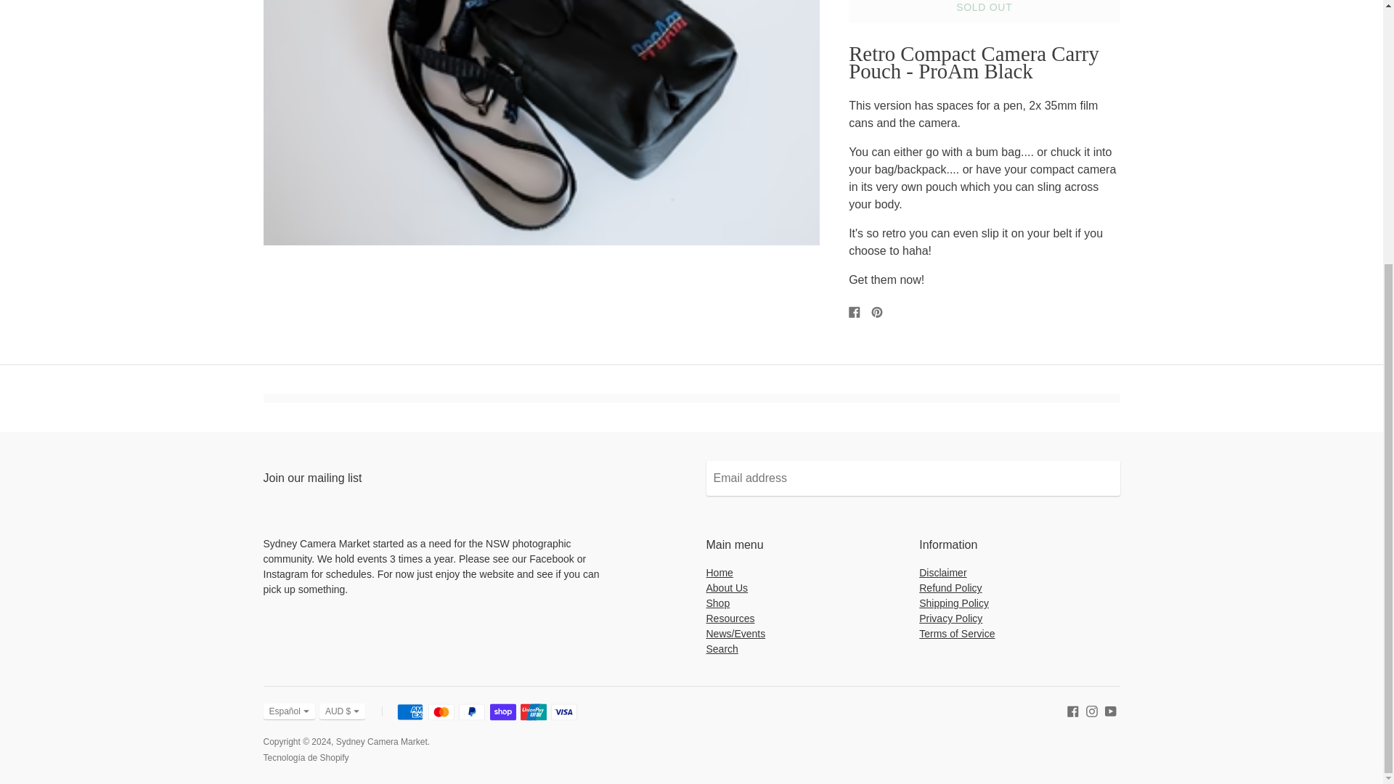 The width and height of the screenshot is (1394, 784). Describe the element at coordinates (410, 711) in the screenshot. I see `American Express` at that location.